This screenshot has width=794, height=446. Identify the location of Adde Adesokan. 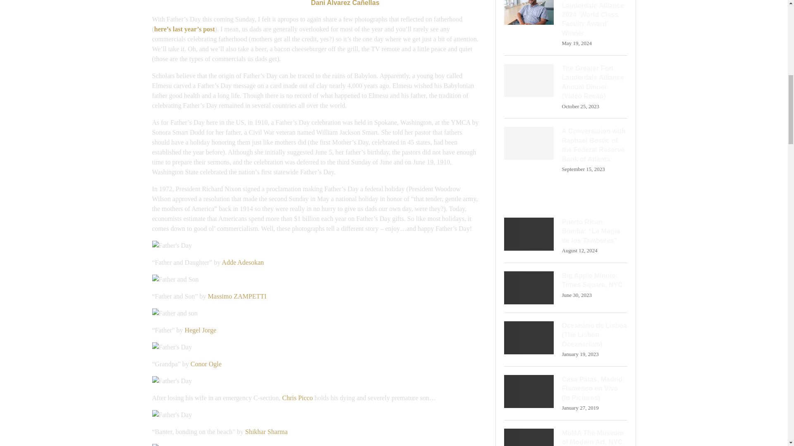
(242, 262).